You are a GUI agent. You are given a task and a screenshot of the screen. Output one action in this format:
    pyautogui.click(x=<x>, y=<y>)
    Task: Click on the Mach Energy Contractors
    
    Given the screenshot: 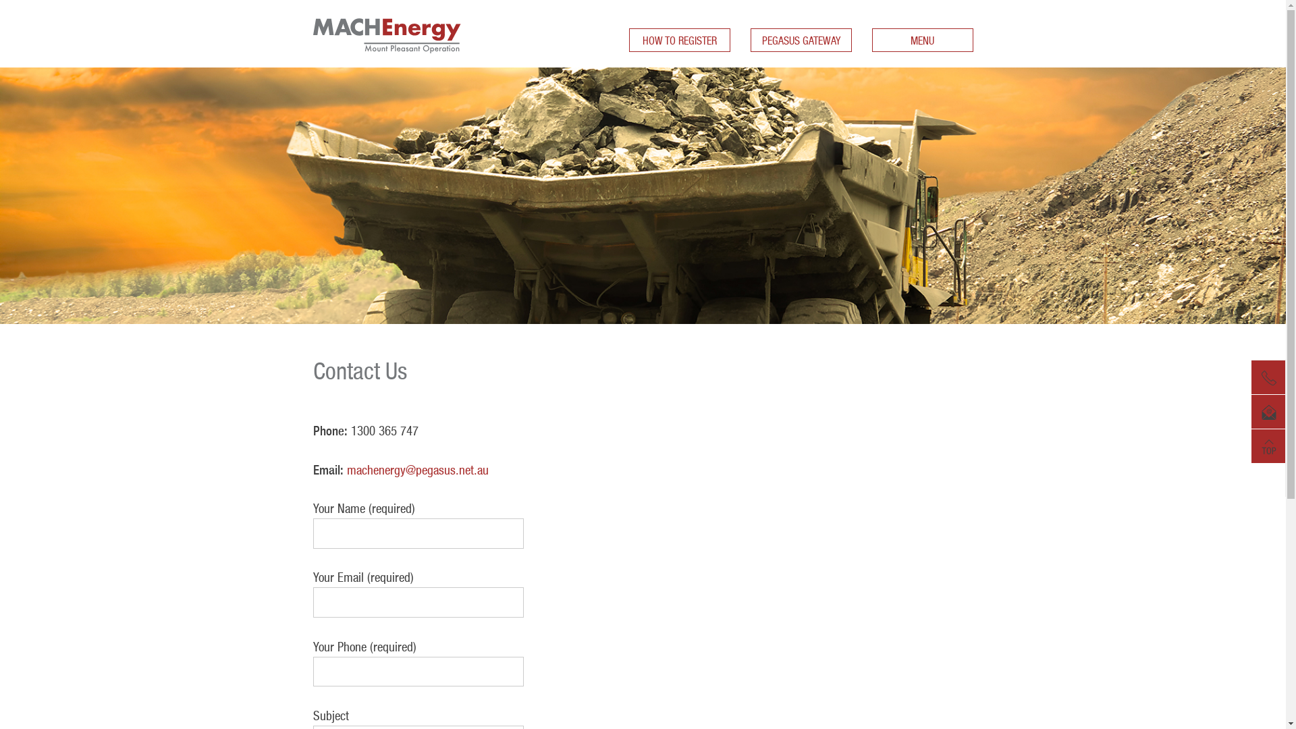 What is the action you would take?
    pyautogui.click(x=387, y=59)
    